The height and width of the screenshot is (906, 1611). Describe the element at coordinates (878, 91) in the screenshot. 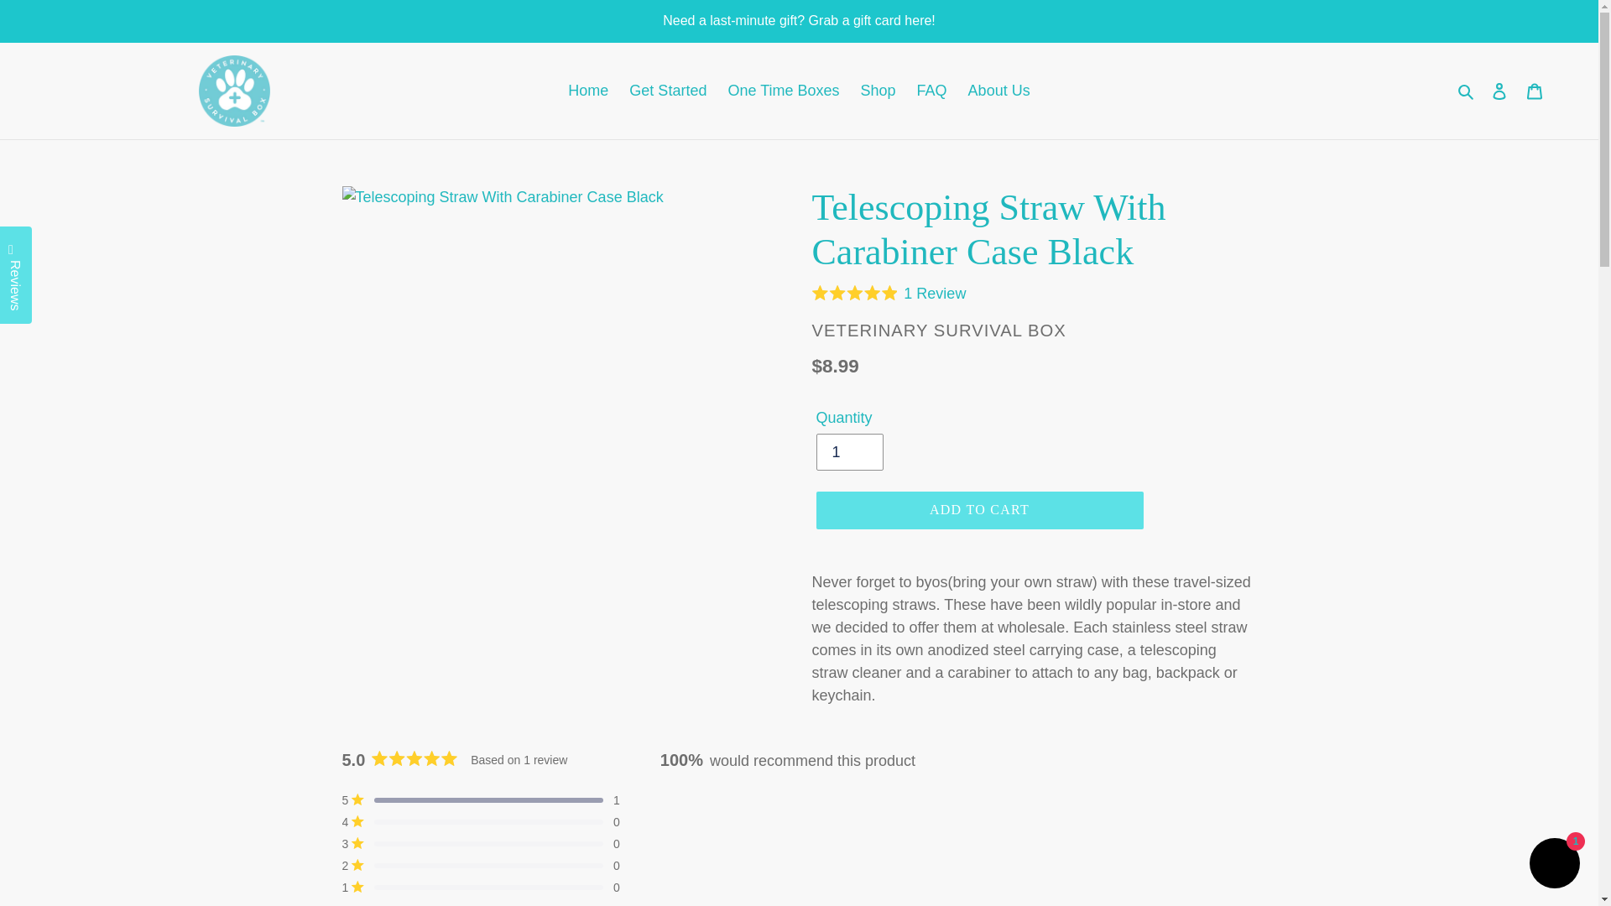

I see `Shop` at that location.